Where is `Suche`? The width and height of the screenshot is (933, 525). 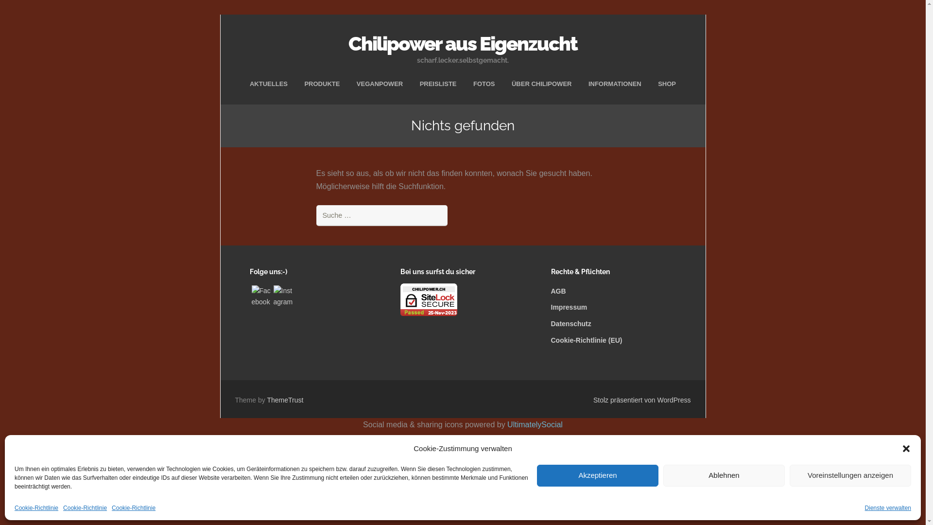
Suche is located at coordinates (21, 11).